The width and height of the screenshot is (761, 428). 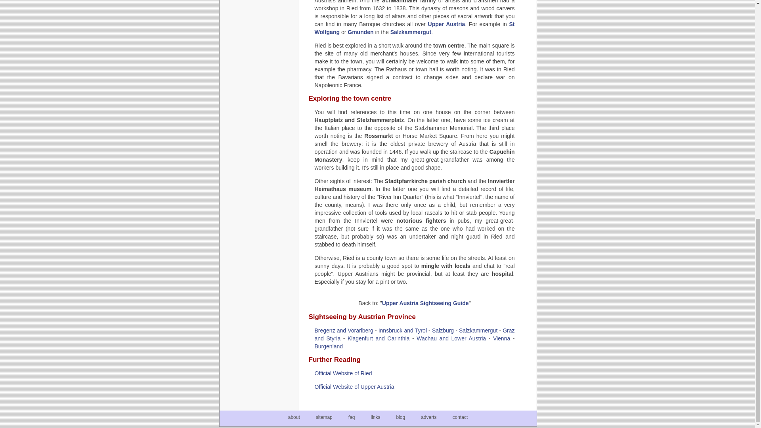 I want to click on Gmunden, so click(x=361, y=32).